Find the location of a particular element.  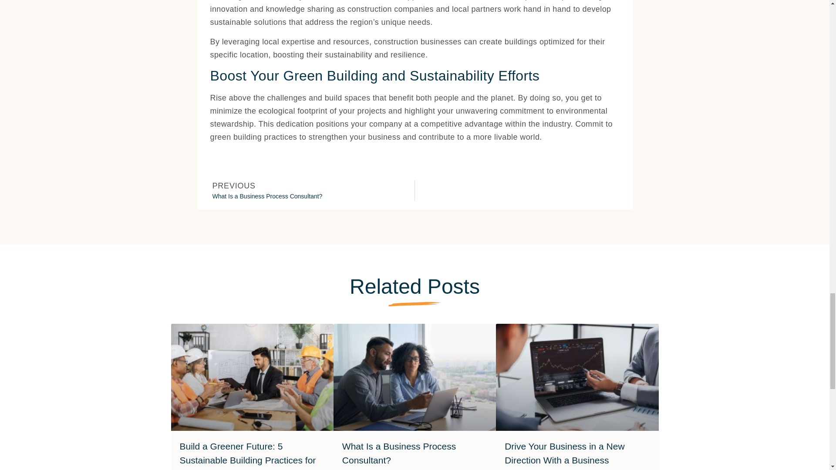

What Is a Business Process Consultant? is located at coordinates (399, 453).